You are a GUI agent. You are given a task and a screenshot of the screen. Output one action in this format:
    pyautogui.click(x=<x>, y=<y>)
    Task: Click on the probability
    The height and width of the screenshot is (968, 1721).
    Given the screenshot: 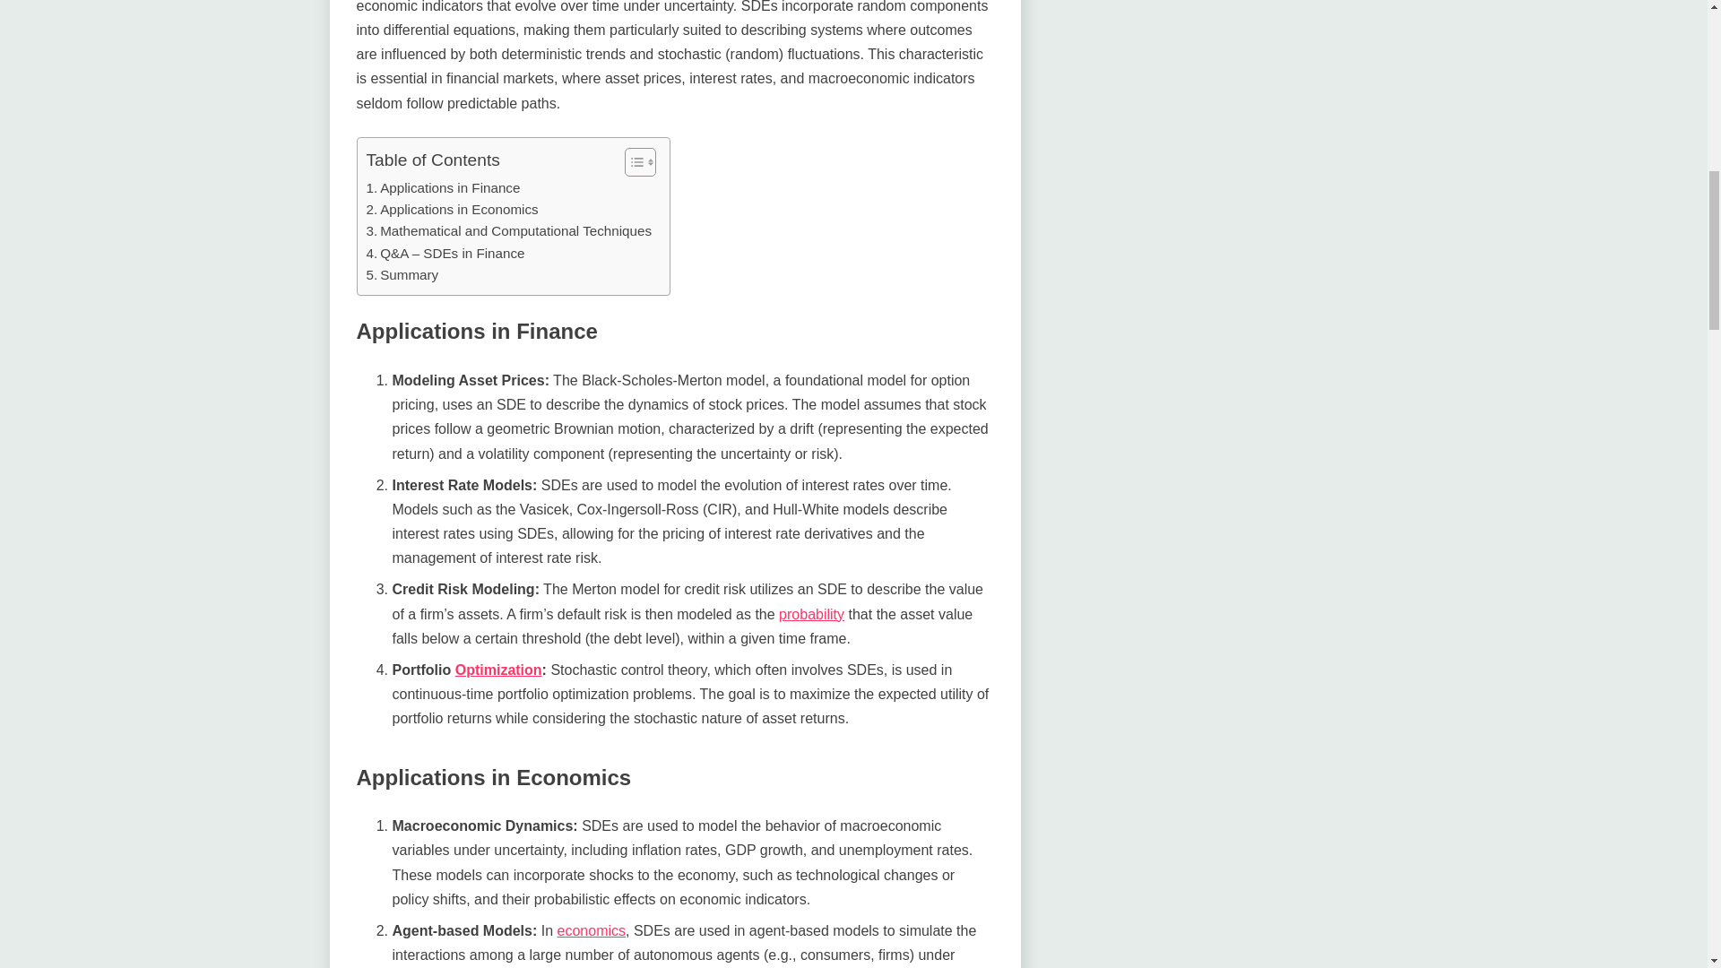 What is the action you would take?
    pyautogui.click(x=812, y=615)
    